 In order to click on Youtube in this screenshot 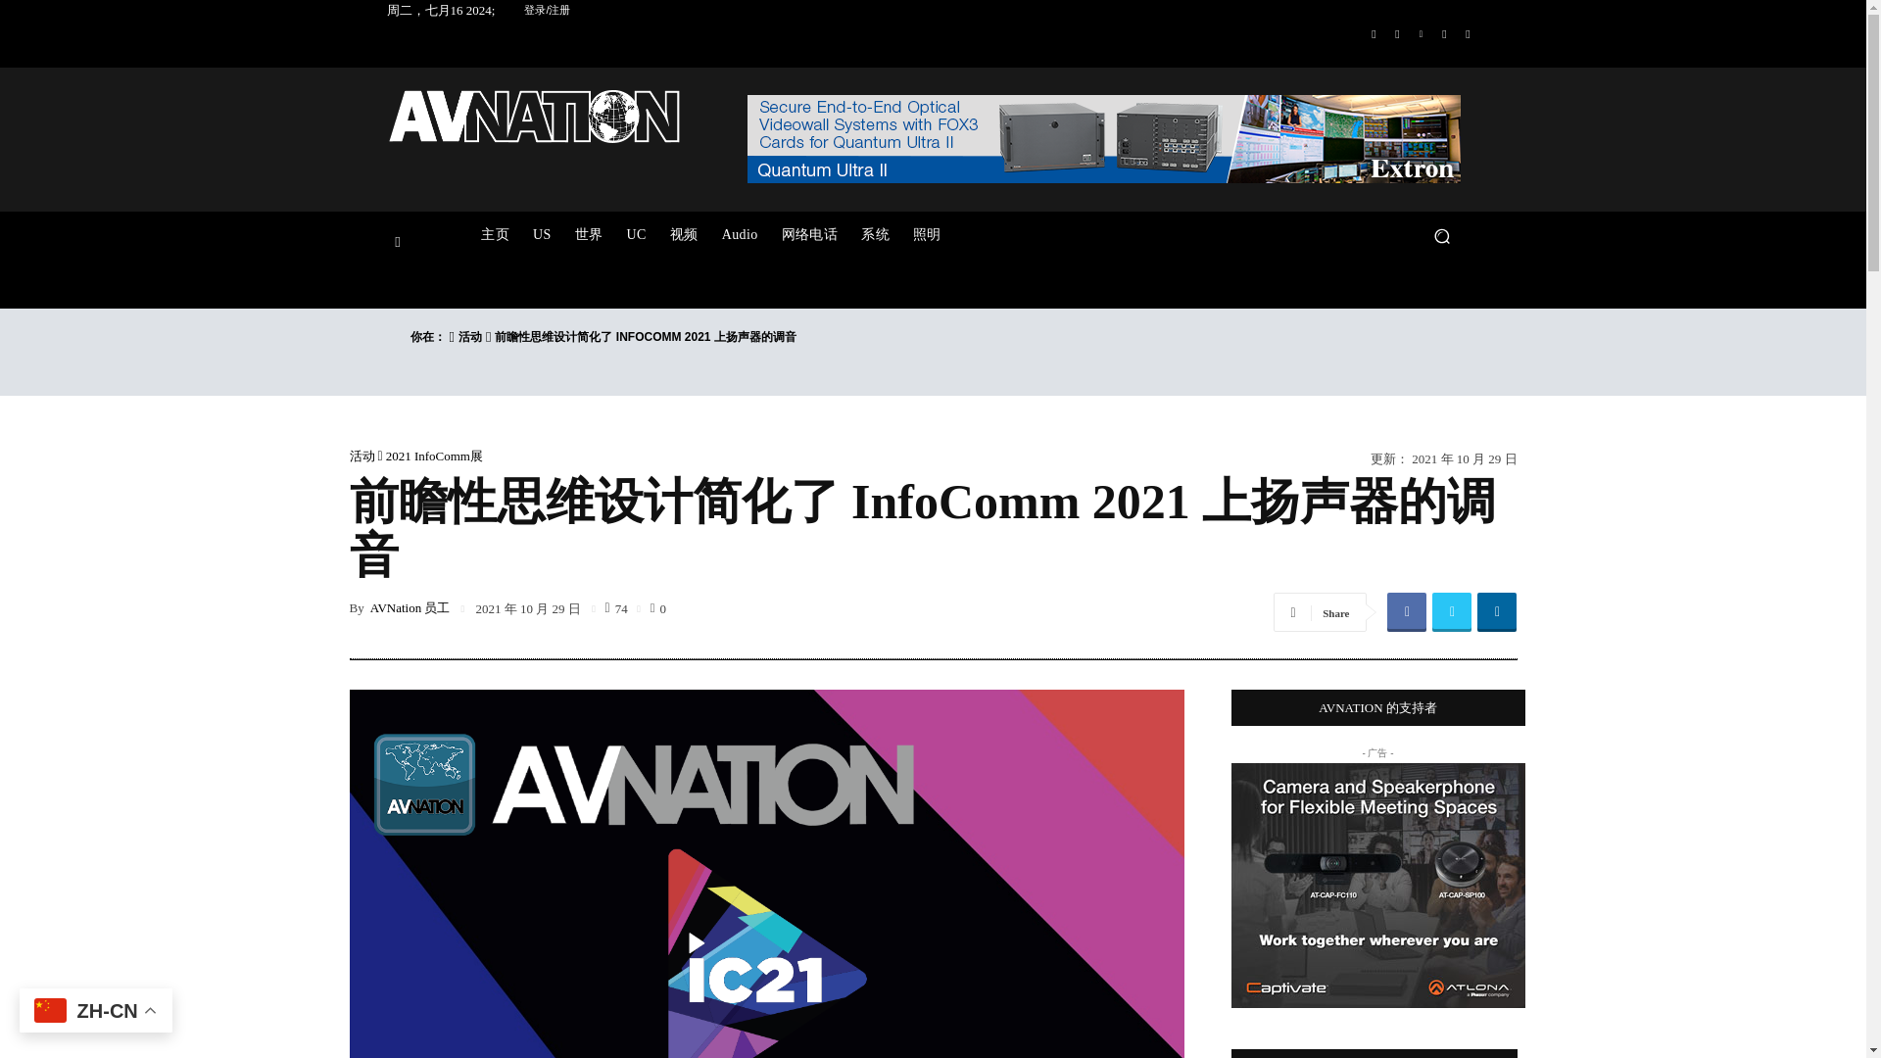, I will do `click(1468, 33)`.